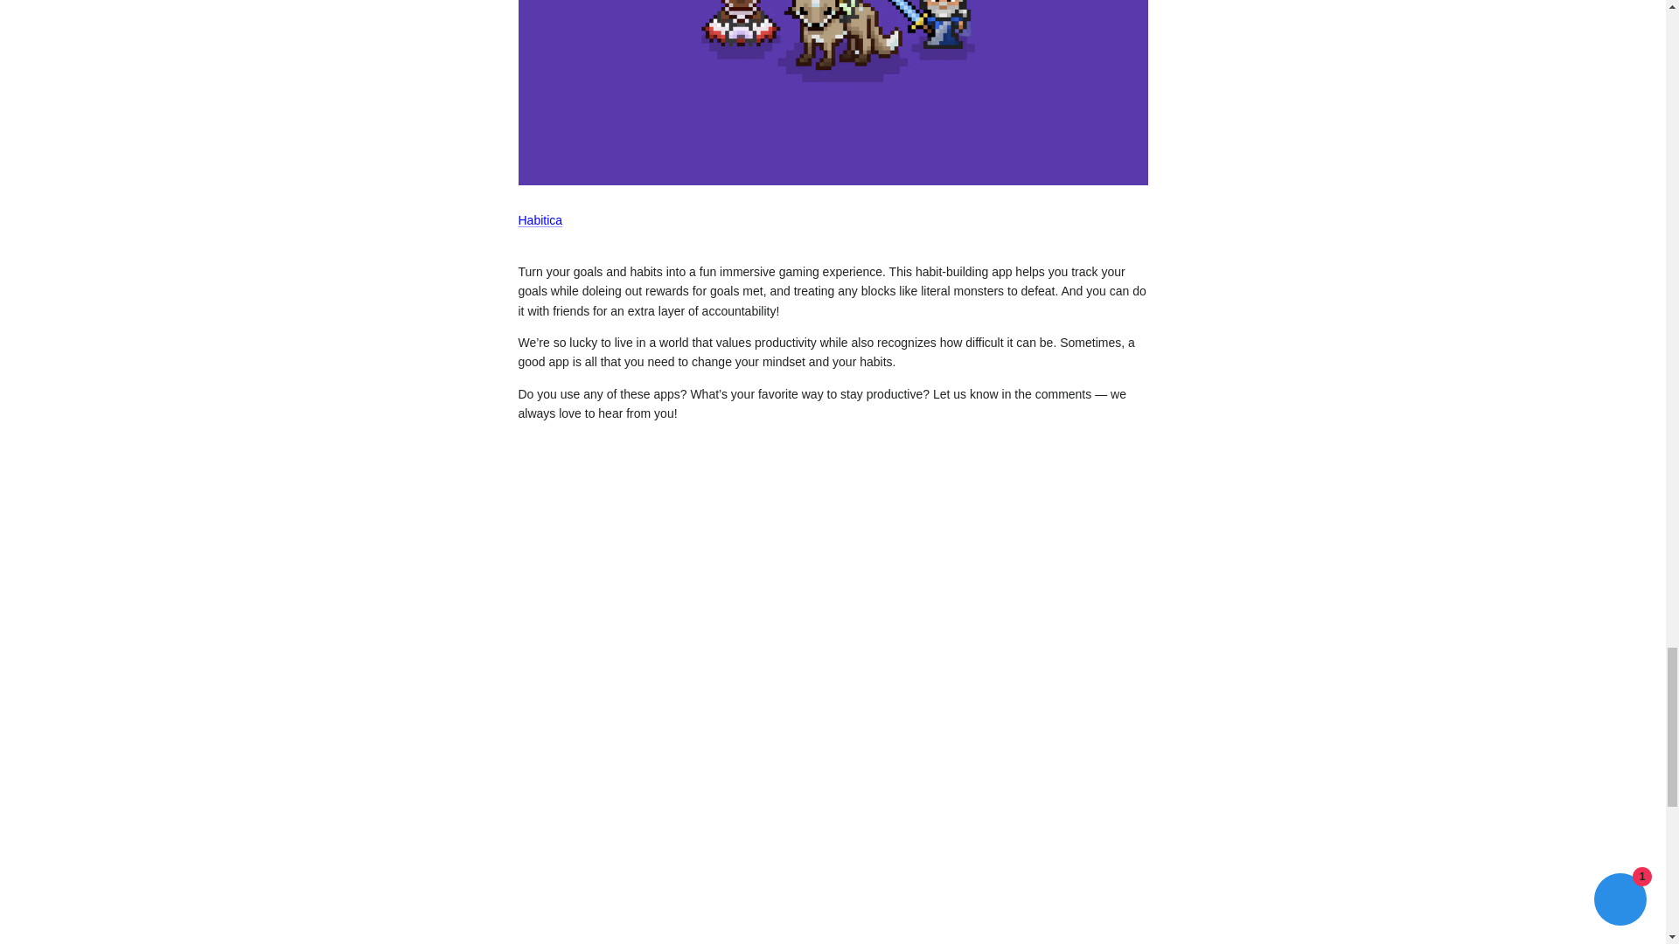 This screenshot has height=944, width=1679. Describe the element at coordinates (832, 180) in the screenshot. I see `Habitica` at that location.